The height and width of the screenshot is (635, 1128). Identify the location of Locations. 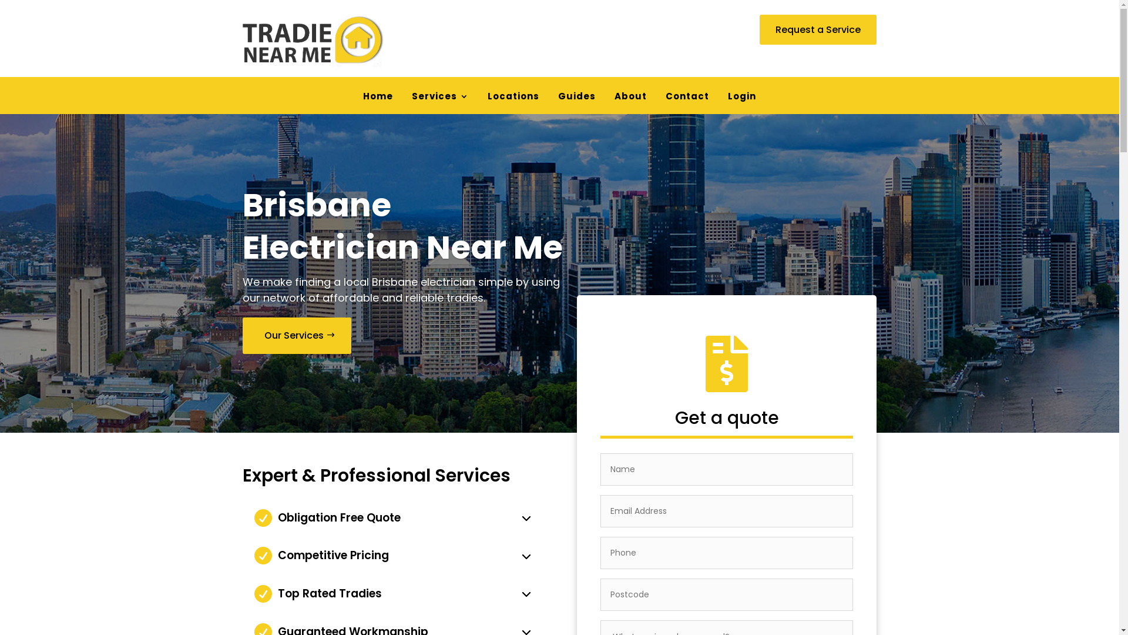
(513, 99).